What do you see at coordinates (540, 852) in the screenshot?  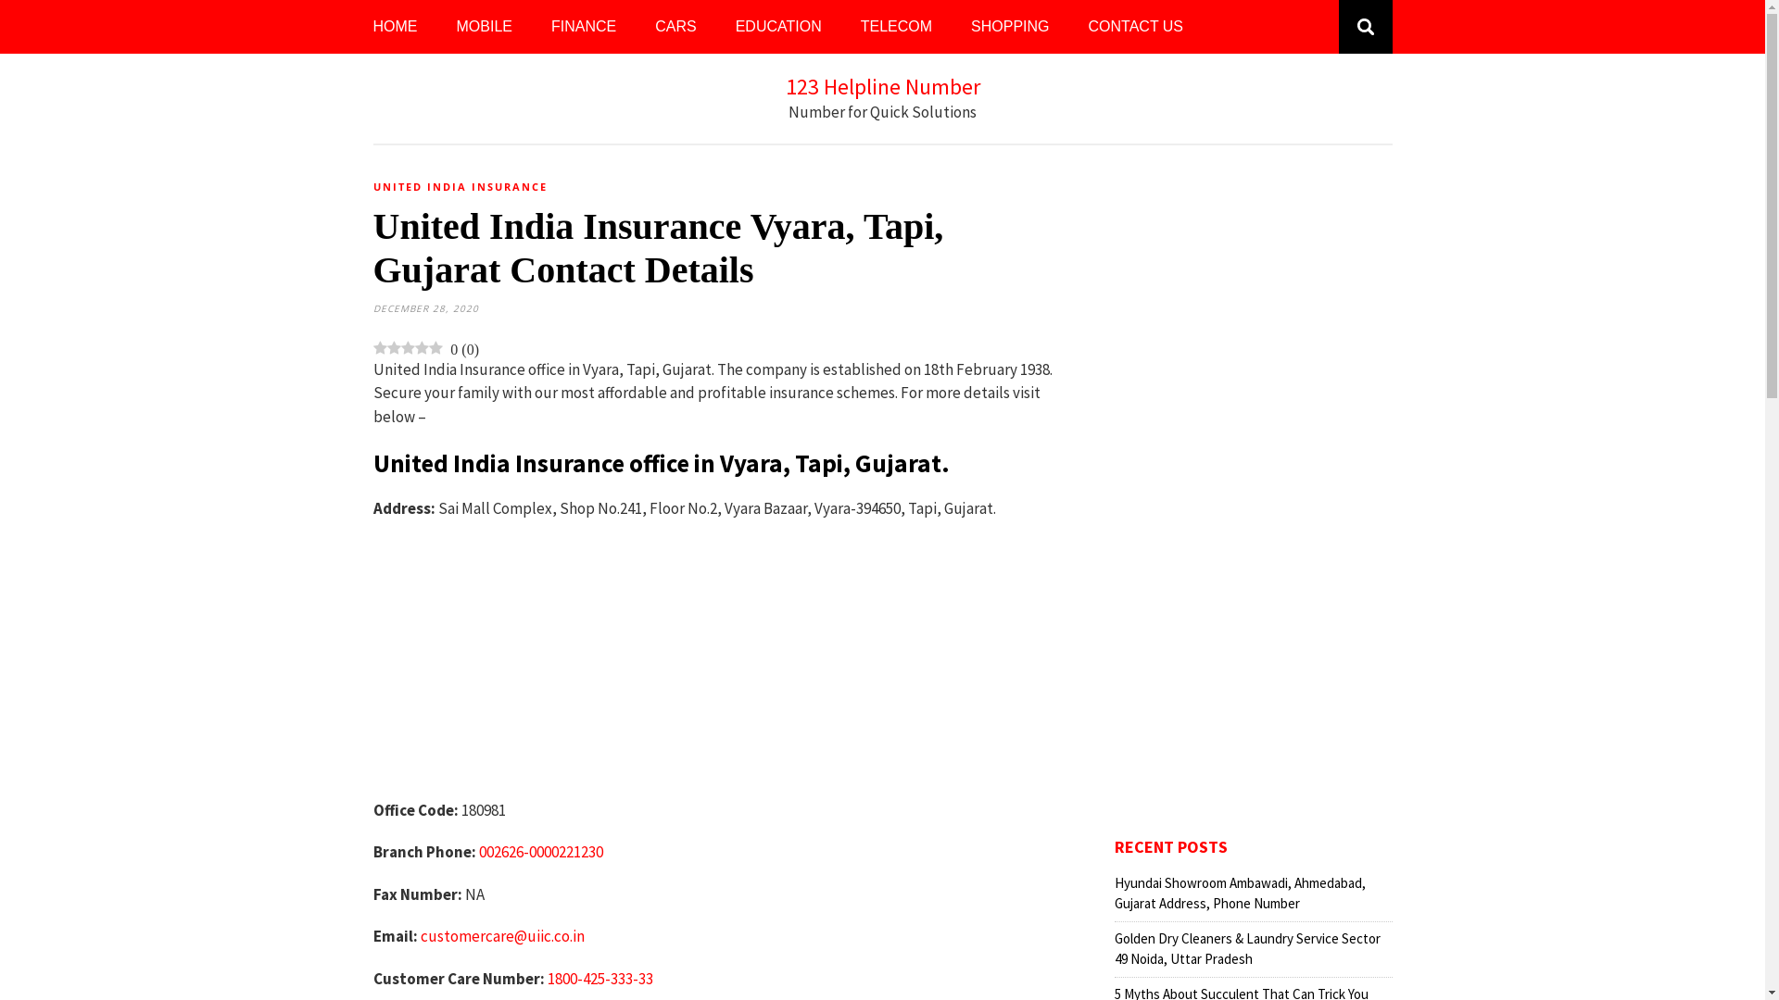 I see `002626-0000221230` at bounding box center [540, 852].